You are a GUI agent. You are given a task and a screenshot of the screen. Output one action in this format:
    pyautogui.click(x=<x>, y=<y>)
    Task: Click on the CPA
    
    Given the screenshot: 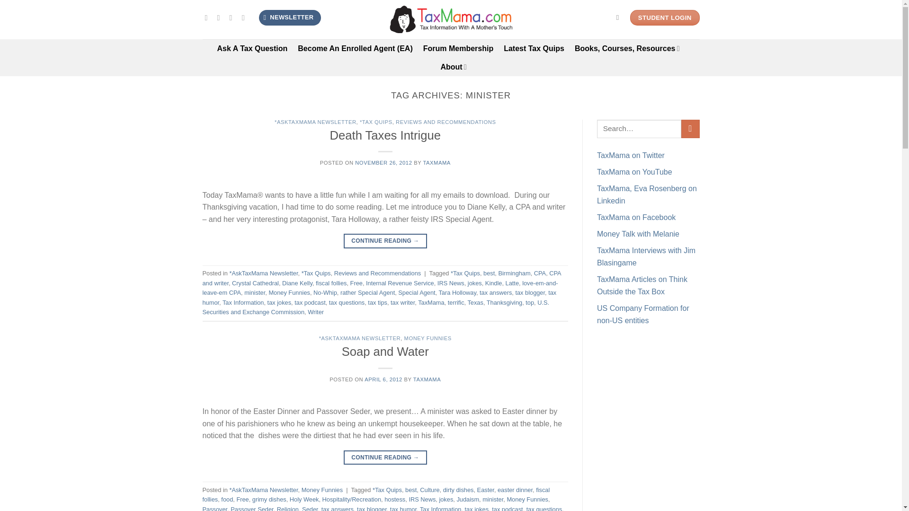 What is the action you would take?
    pyautogui.click(x=540, y=273)
    